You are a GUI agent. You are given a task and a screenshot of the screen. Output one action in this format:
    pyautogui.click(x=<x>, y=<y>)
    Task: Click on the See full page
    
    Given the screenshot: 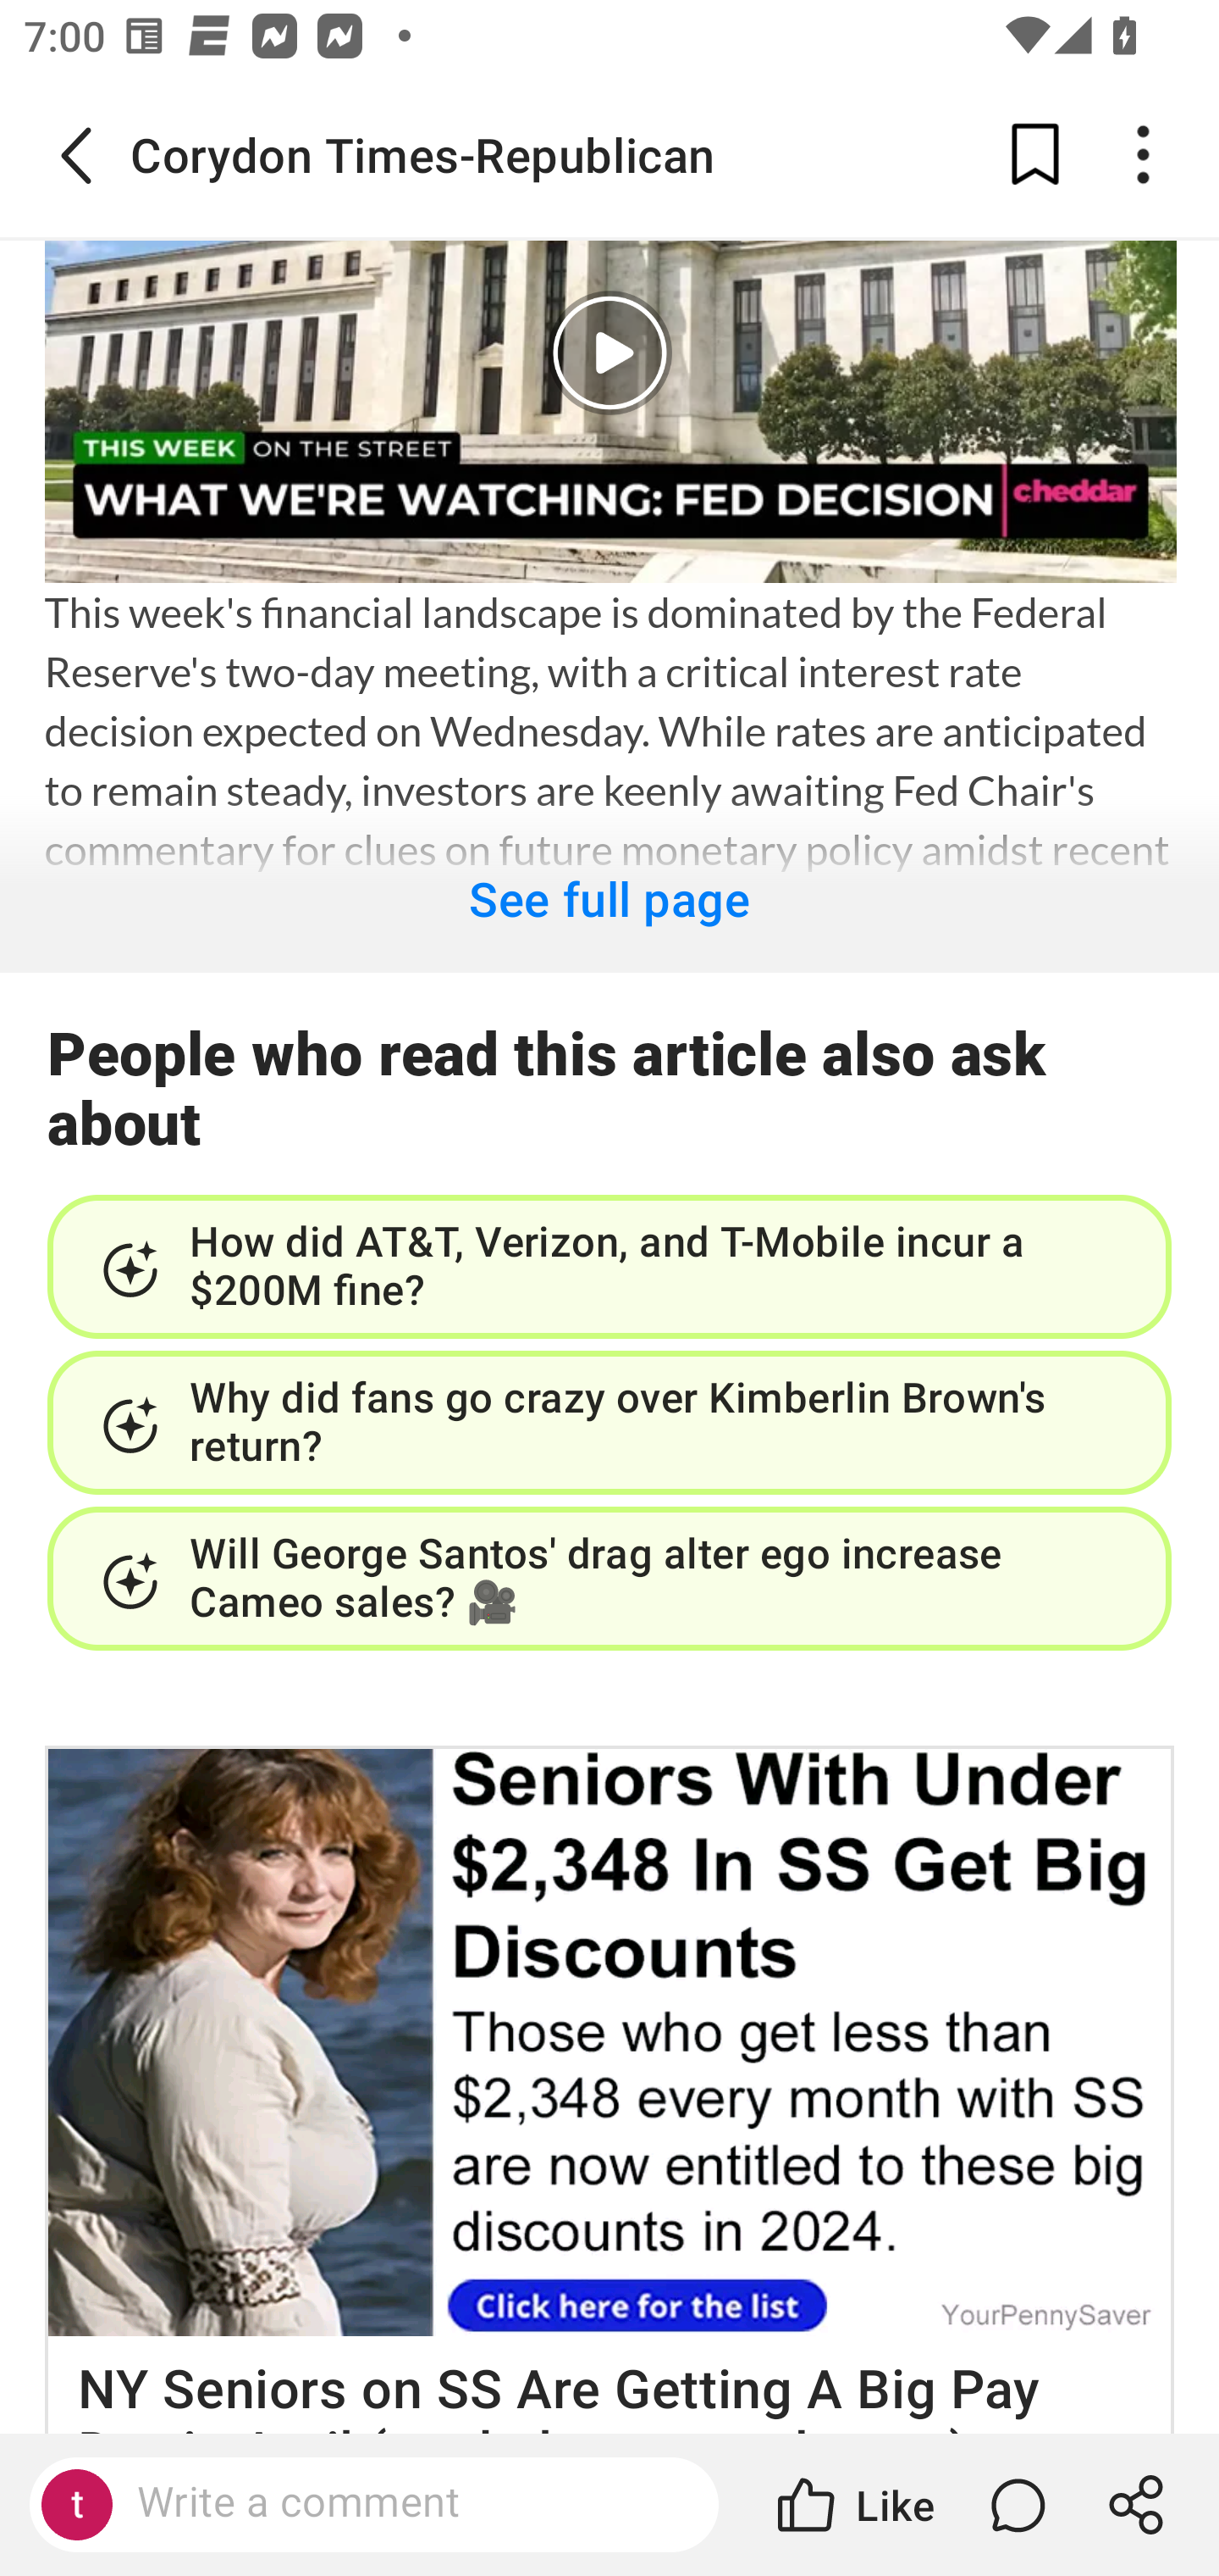 What is the action you would take?
    pyautogui.click(x=609, y=885)
    